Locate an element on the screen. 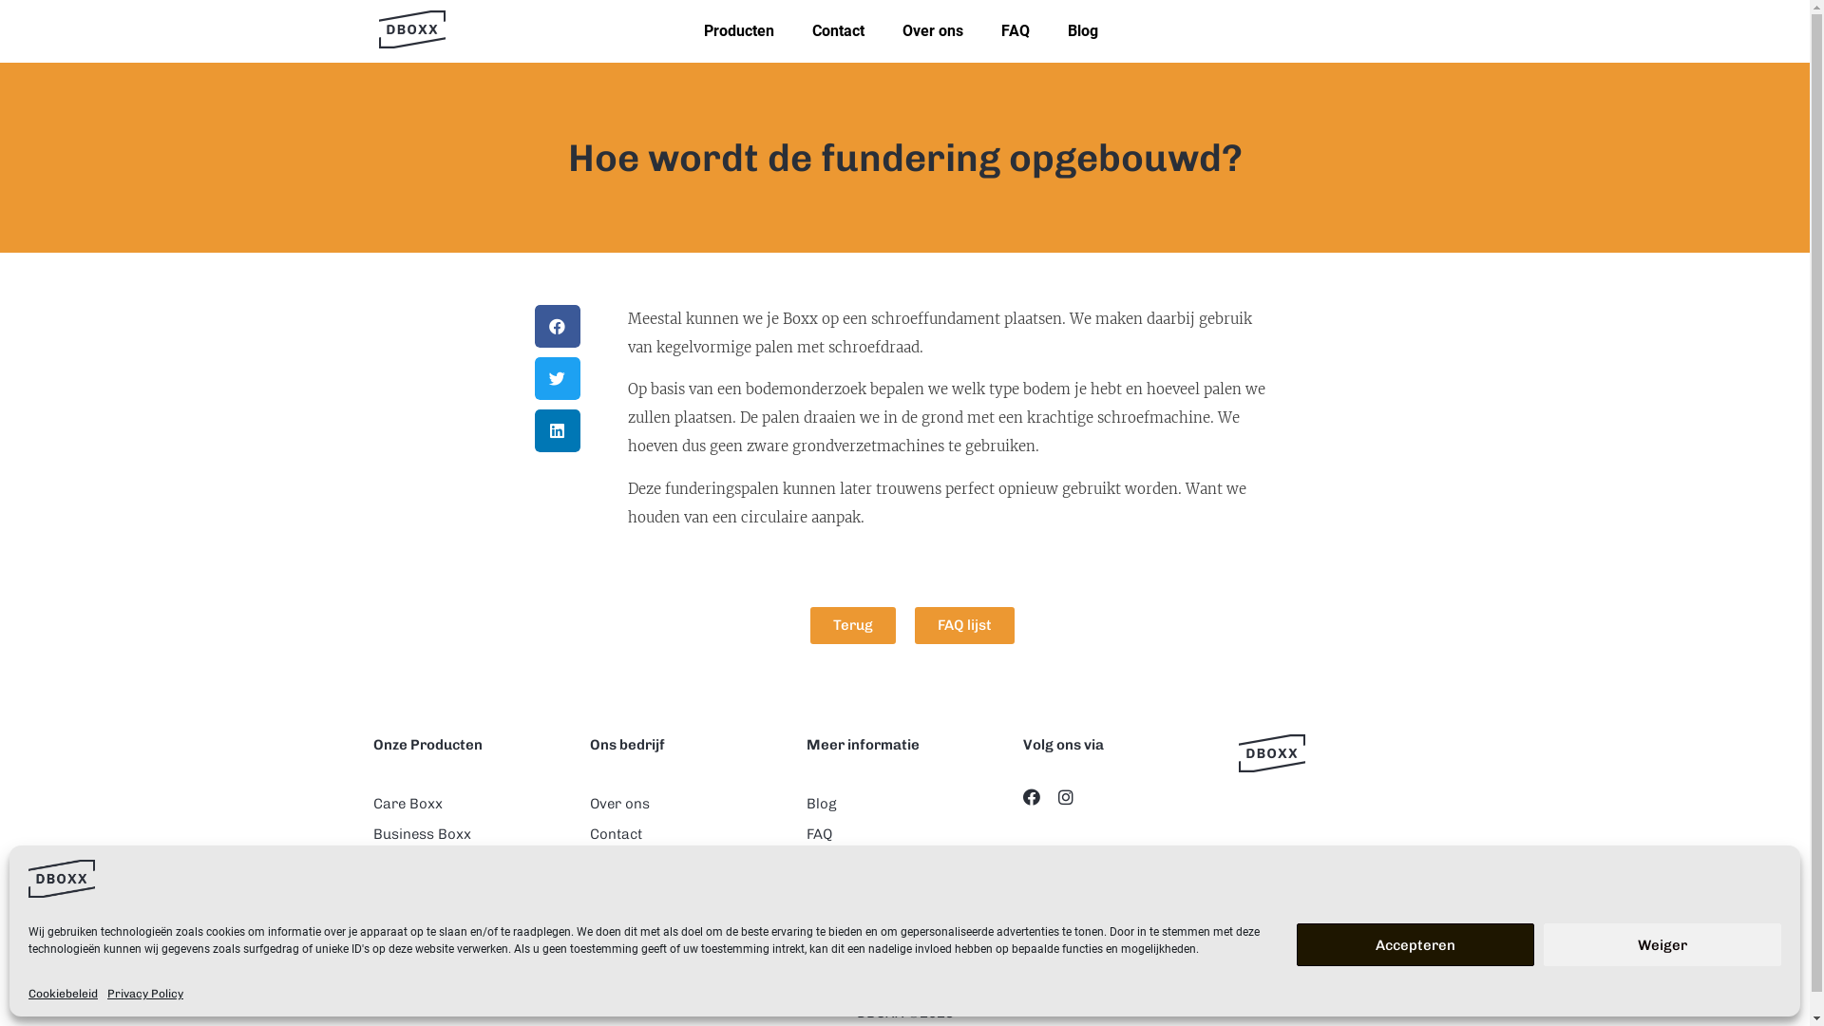  Care Boxx is located at coordinates (471, 804).